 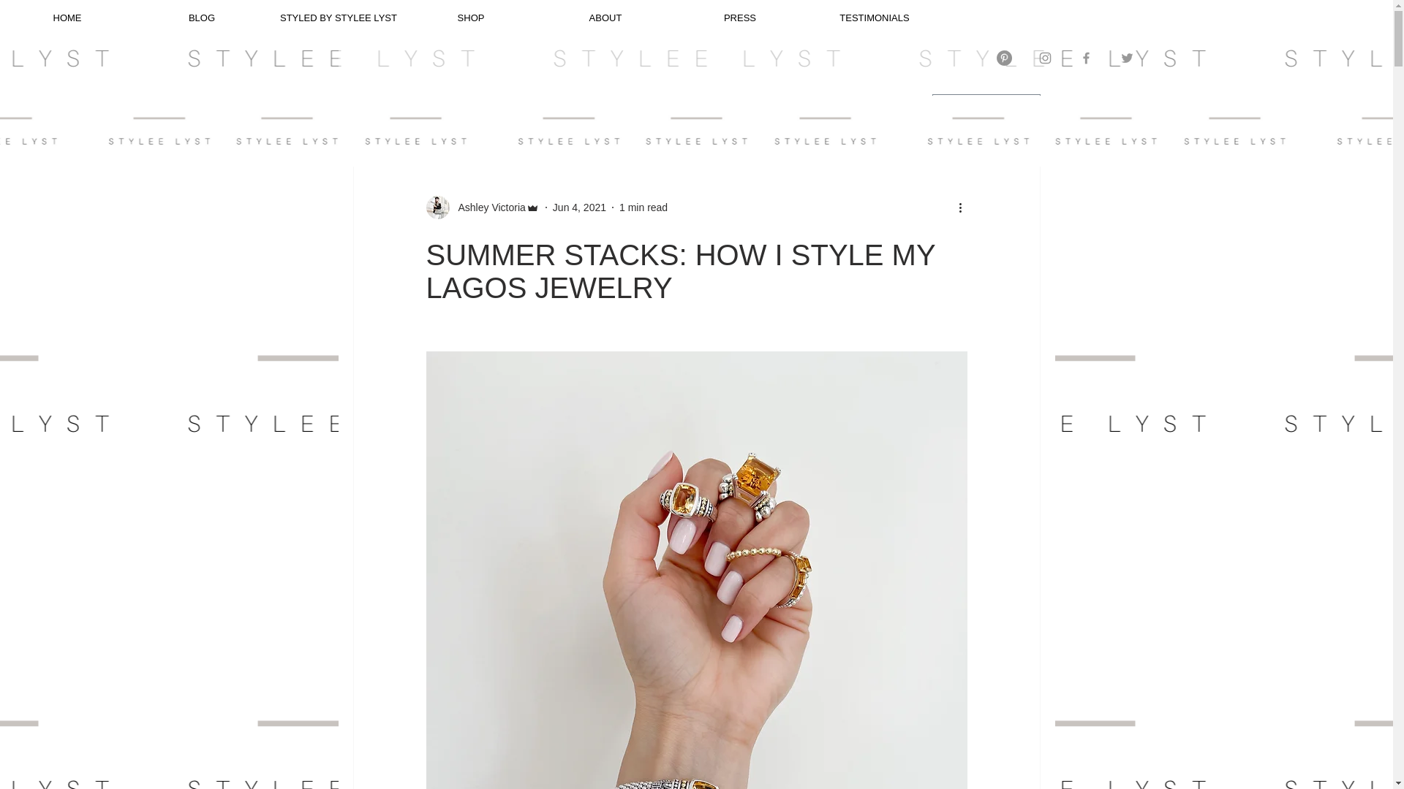 What do you see at coordinates (643, 207) in the screenshot?
I see `1 min read` at bounding box center [643, 207].